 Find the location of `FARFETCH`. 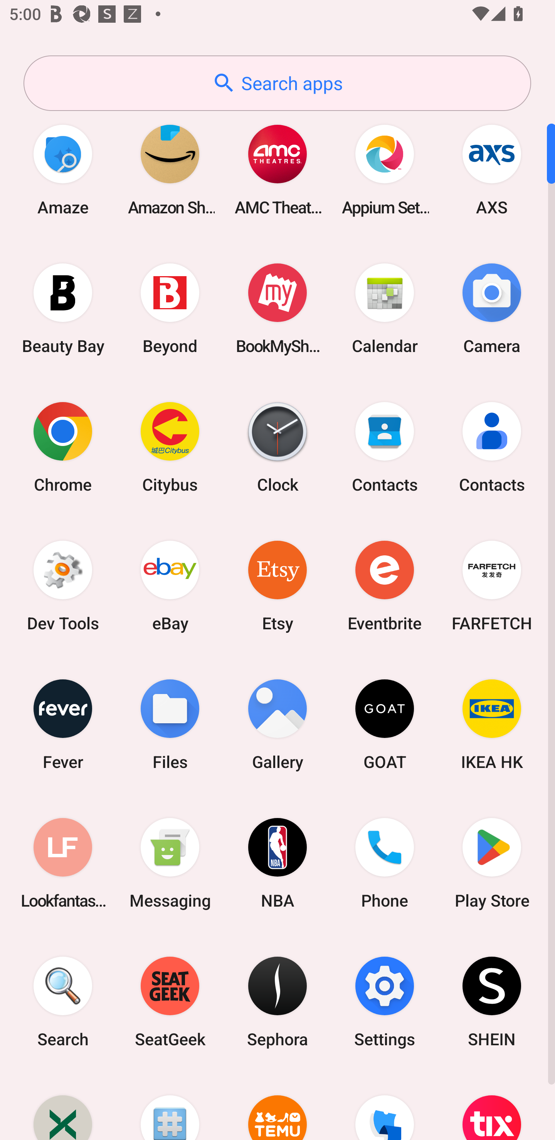

FARFETCH is located at coordinates (492, 585).